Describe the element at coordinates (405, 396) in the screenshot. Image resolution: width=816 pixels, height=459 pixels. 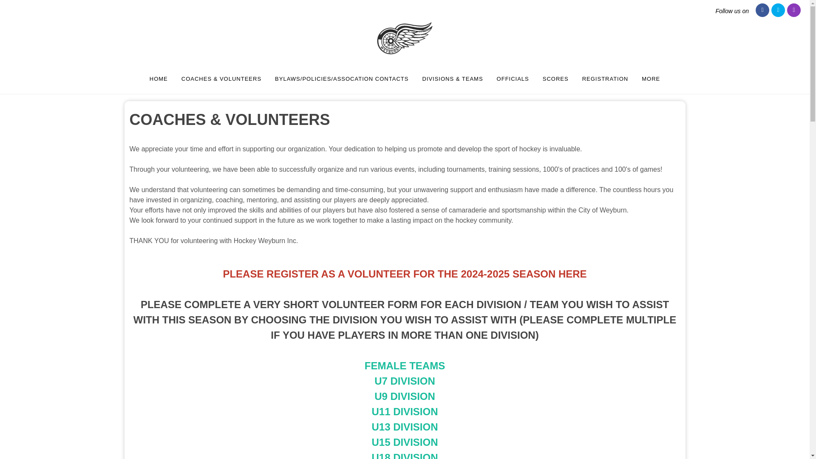
I see `U9 DIVISION` at that location.